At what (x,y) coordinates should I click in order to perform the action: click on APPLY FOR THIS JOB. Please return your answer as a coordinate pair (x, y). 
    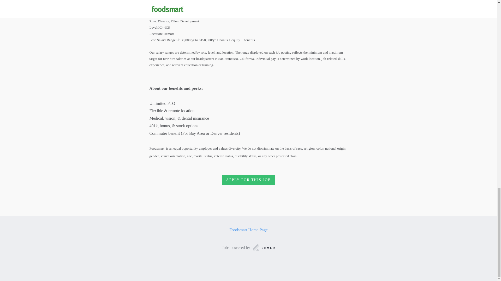
    Looking at the image, I should click on (248, 180).